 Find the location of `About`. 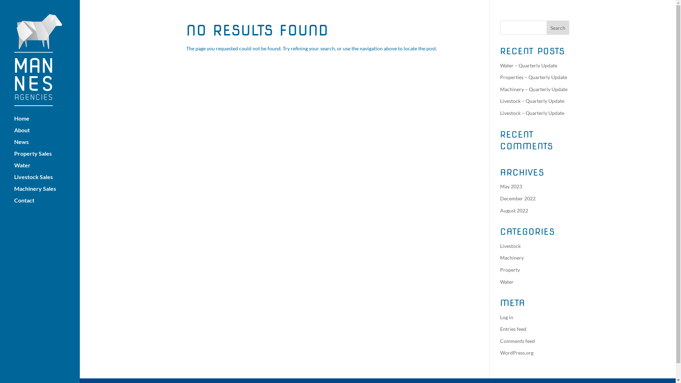

About is located at coordinates (47, 133).